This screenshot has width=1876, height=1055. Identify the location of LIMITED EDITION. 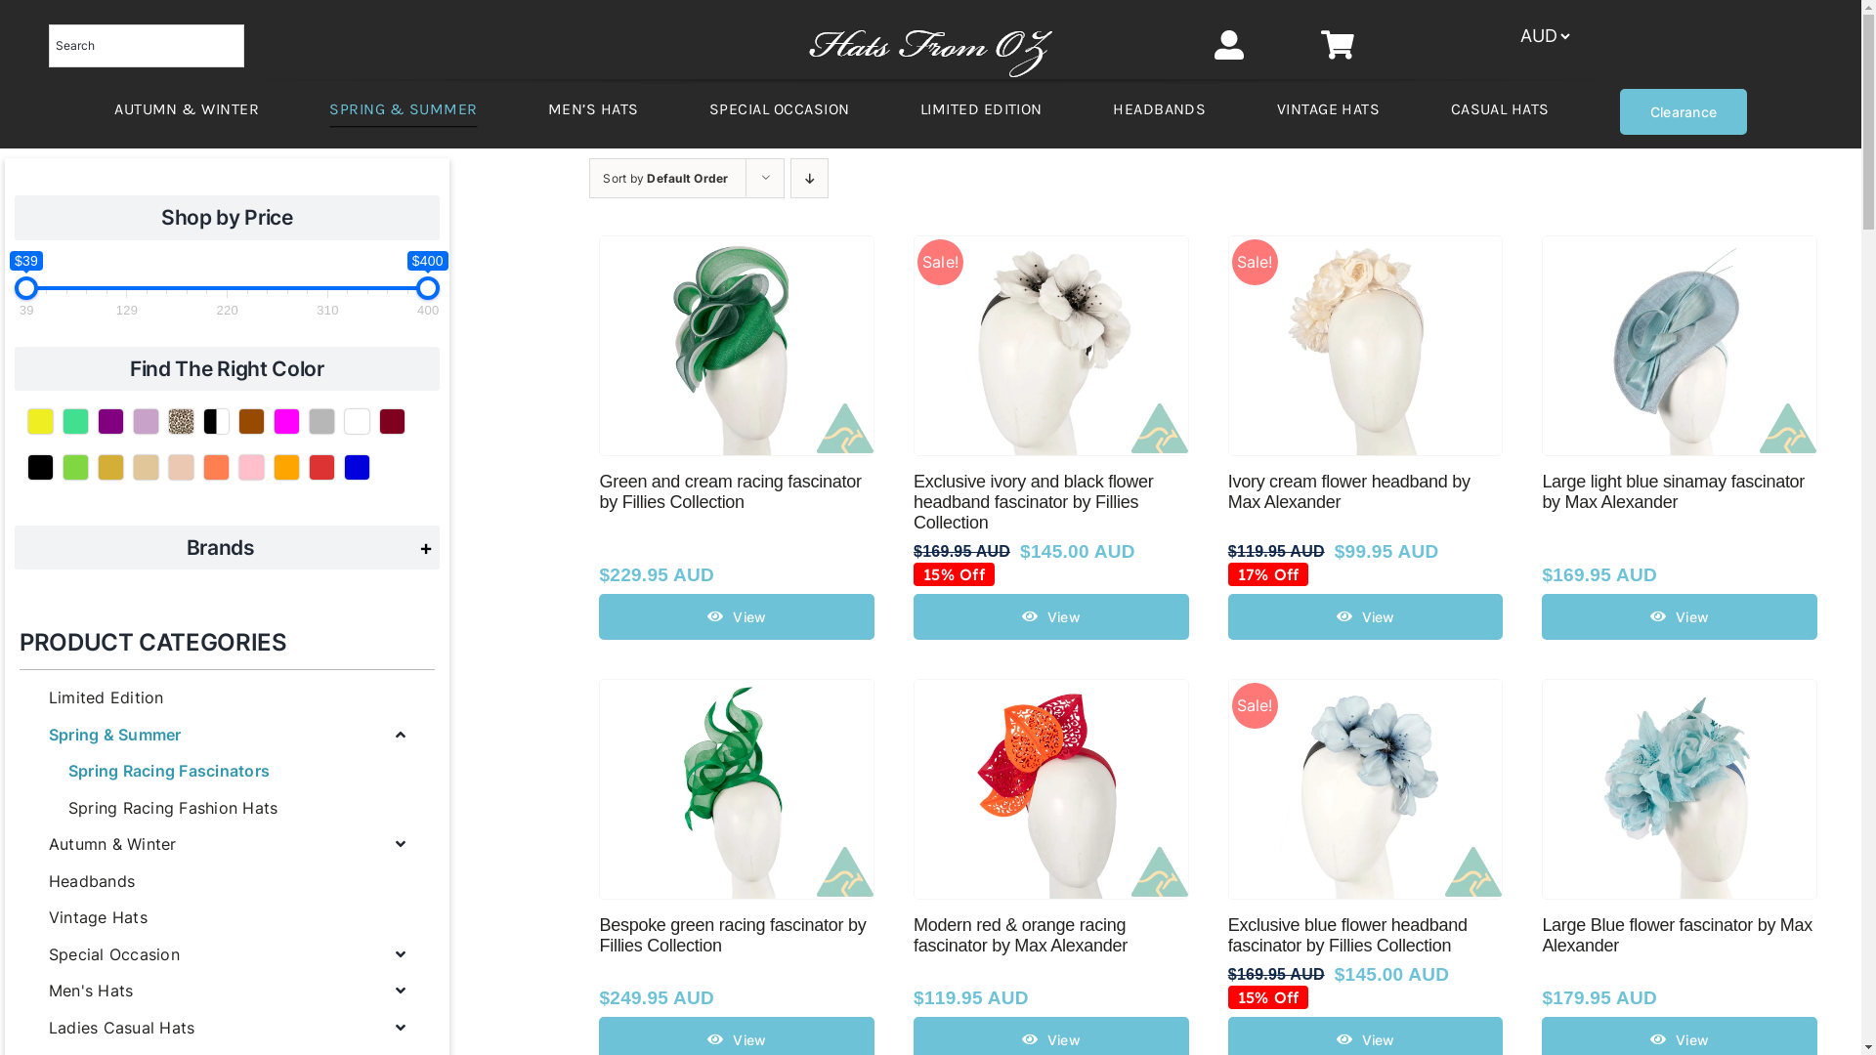
(981, 111).